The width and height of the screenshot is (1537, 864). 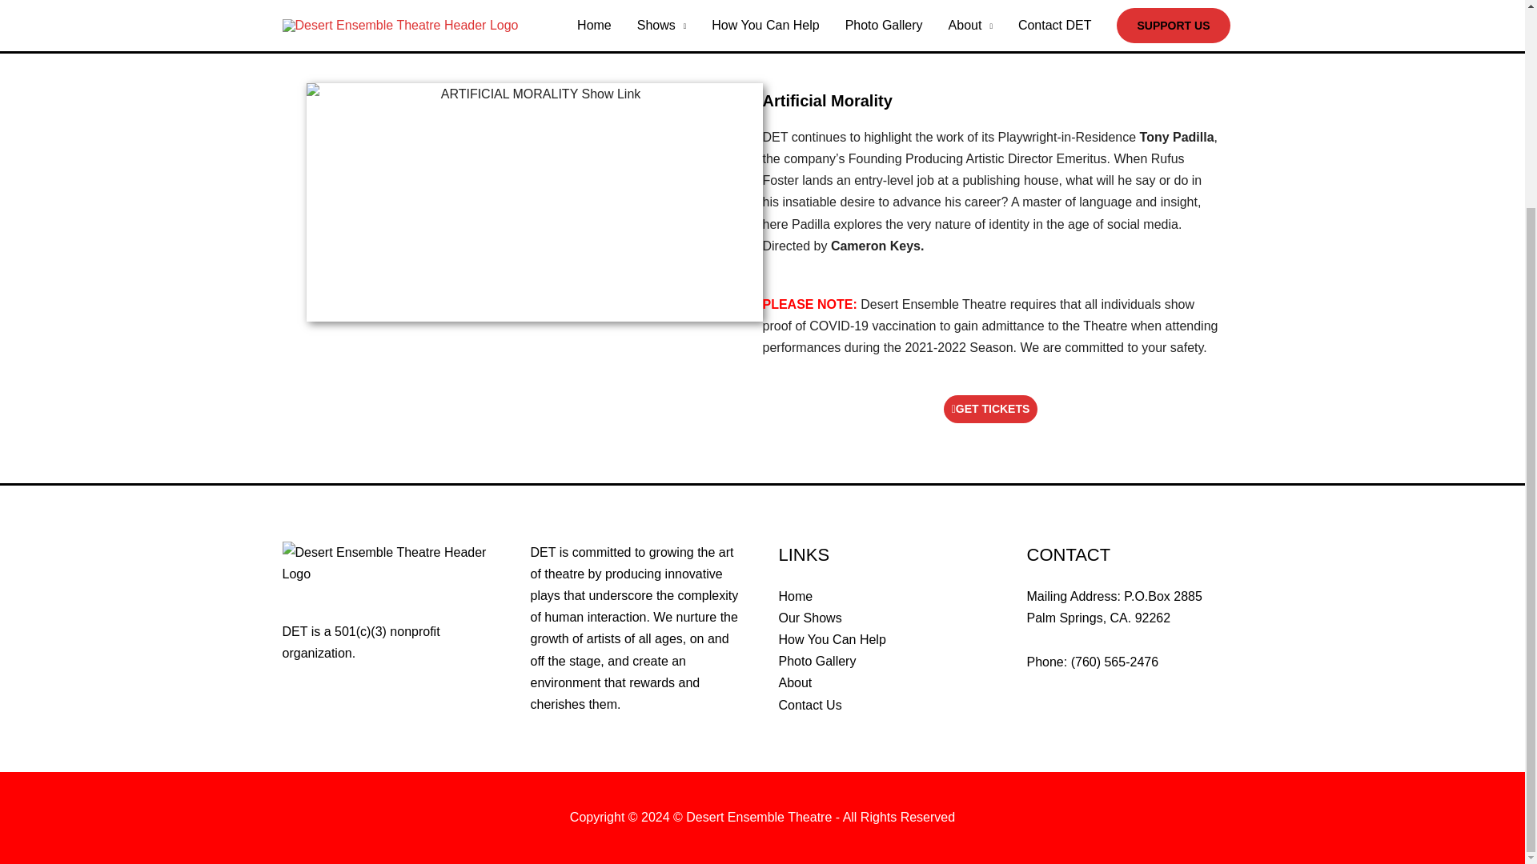 What do you see at coordinates (795, 595) in the screenshot?
I see `Home` at bounding box center [795, 595].